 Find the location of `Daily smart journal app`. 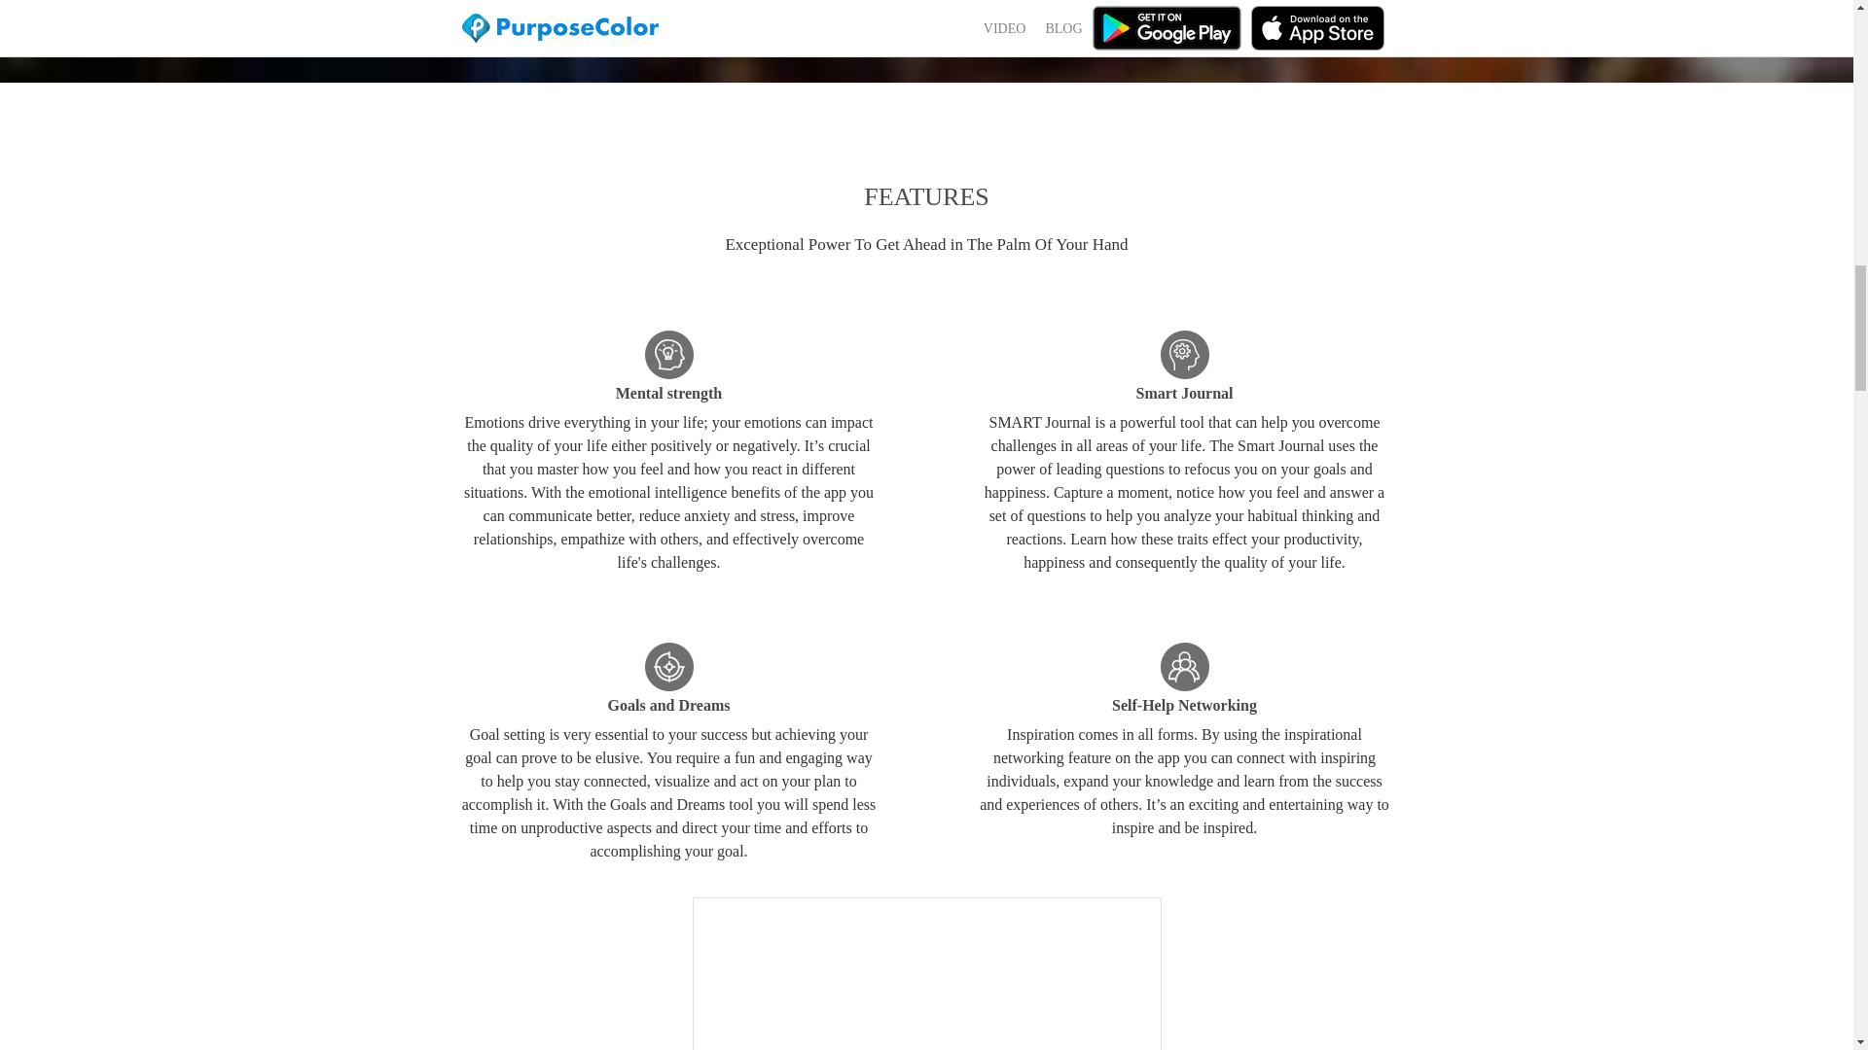

Daily smart journal app is located at coordinates (1184, 354).